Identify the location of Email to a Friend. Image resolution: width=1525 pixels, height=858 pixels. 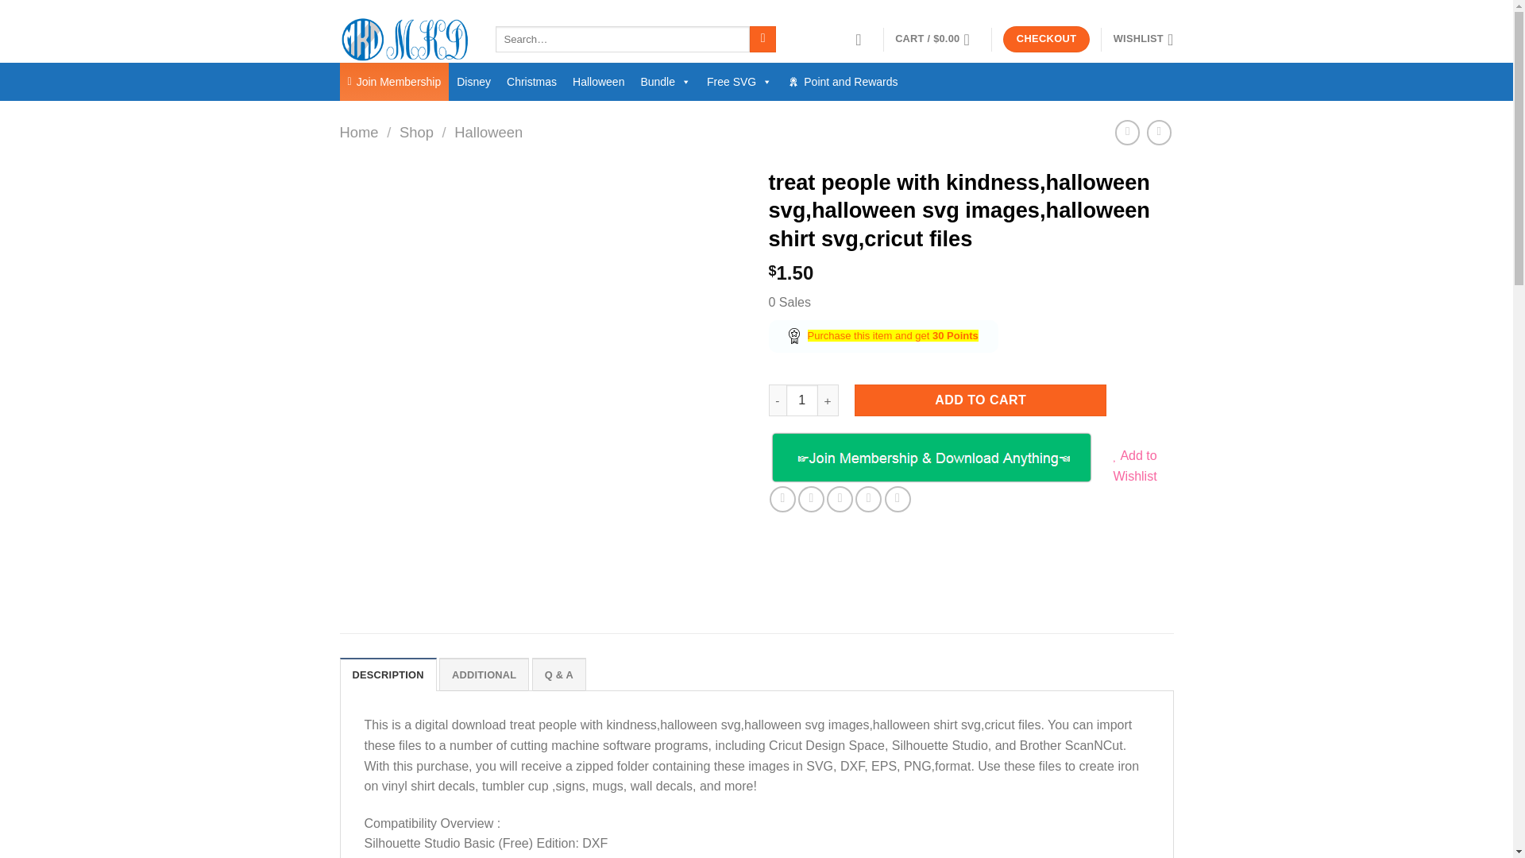
(839, 499).